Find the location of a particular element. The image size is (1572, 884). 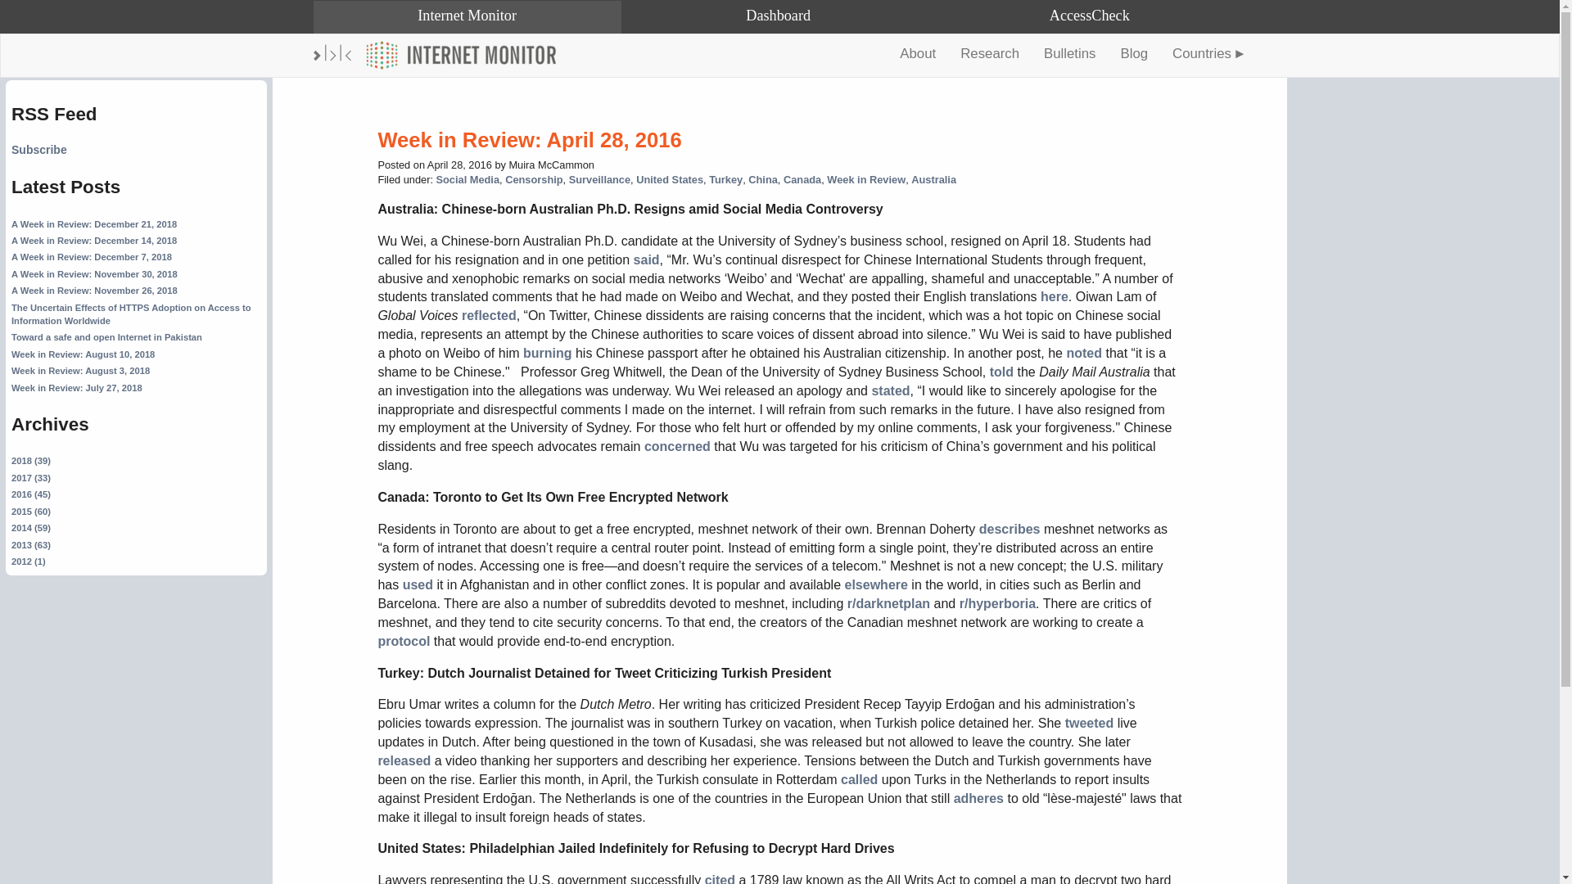

Bulletins is located at coordinates (1069, 53).